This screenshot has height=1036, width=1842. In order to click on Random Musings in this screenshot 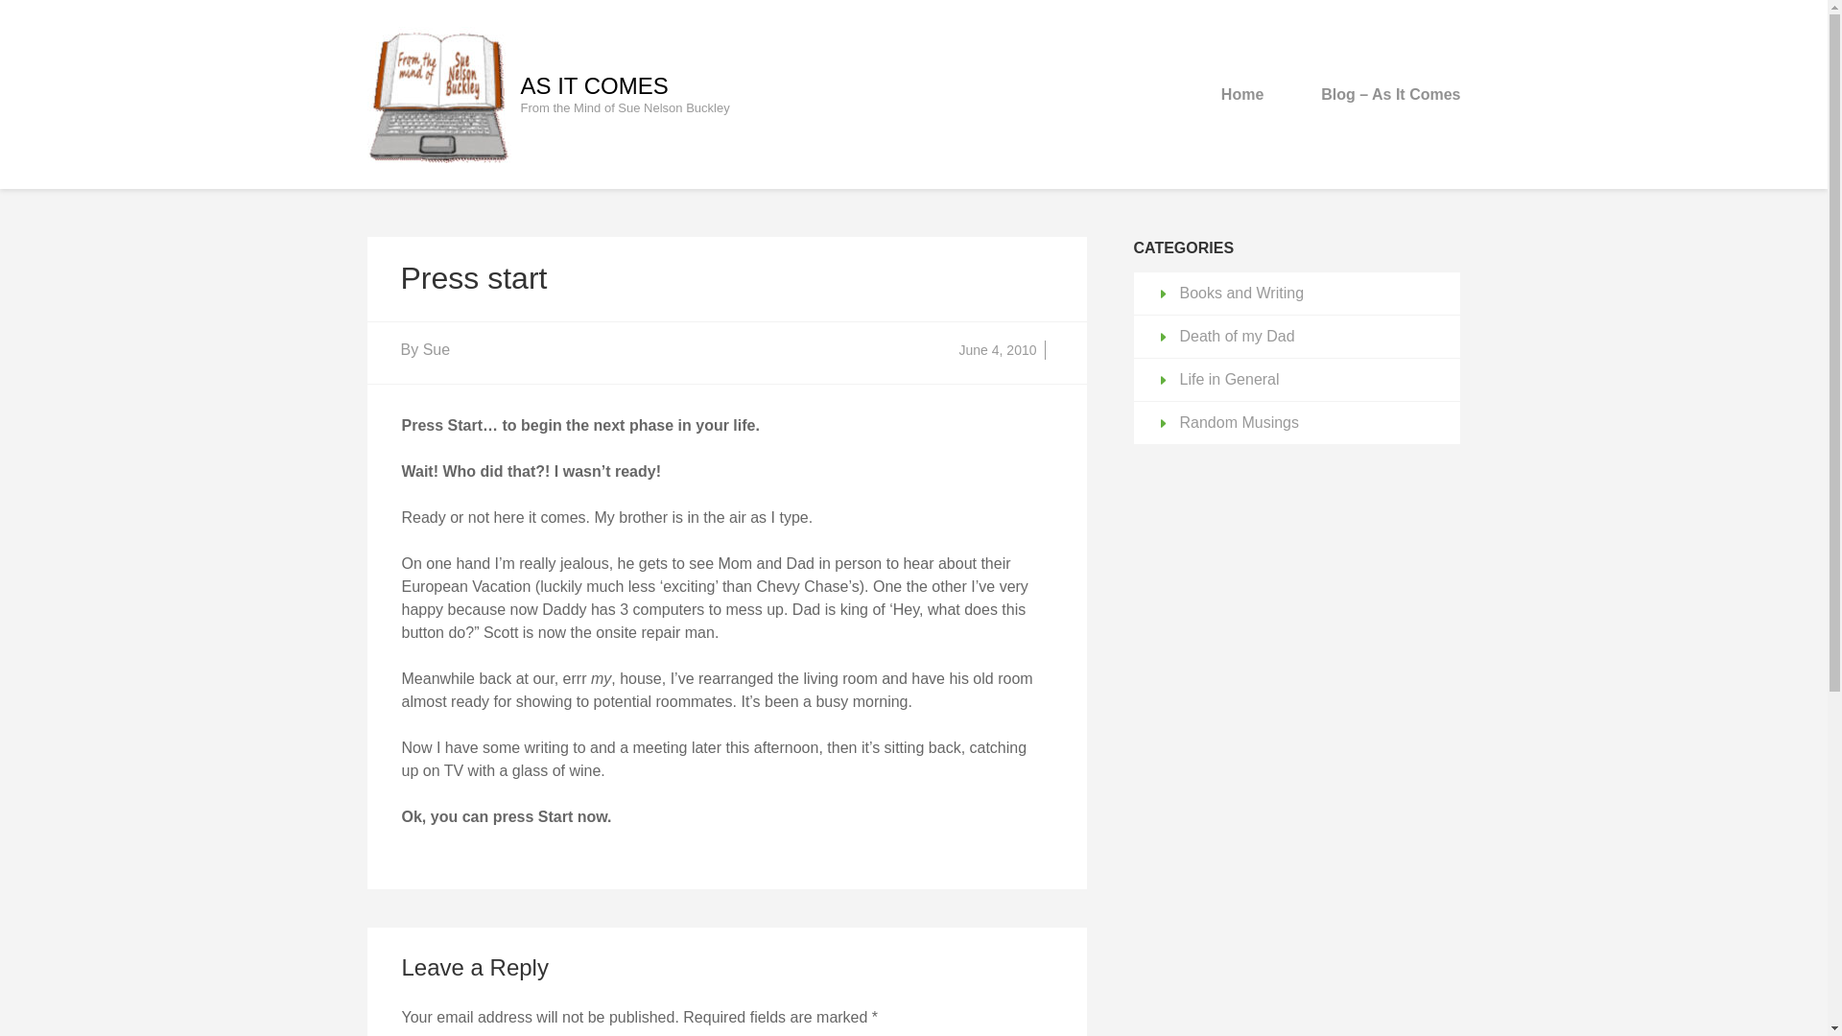, I will do `click(1240, 422)`.